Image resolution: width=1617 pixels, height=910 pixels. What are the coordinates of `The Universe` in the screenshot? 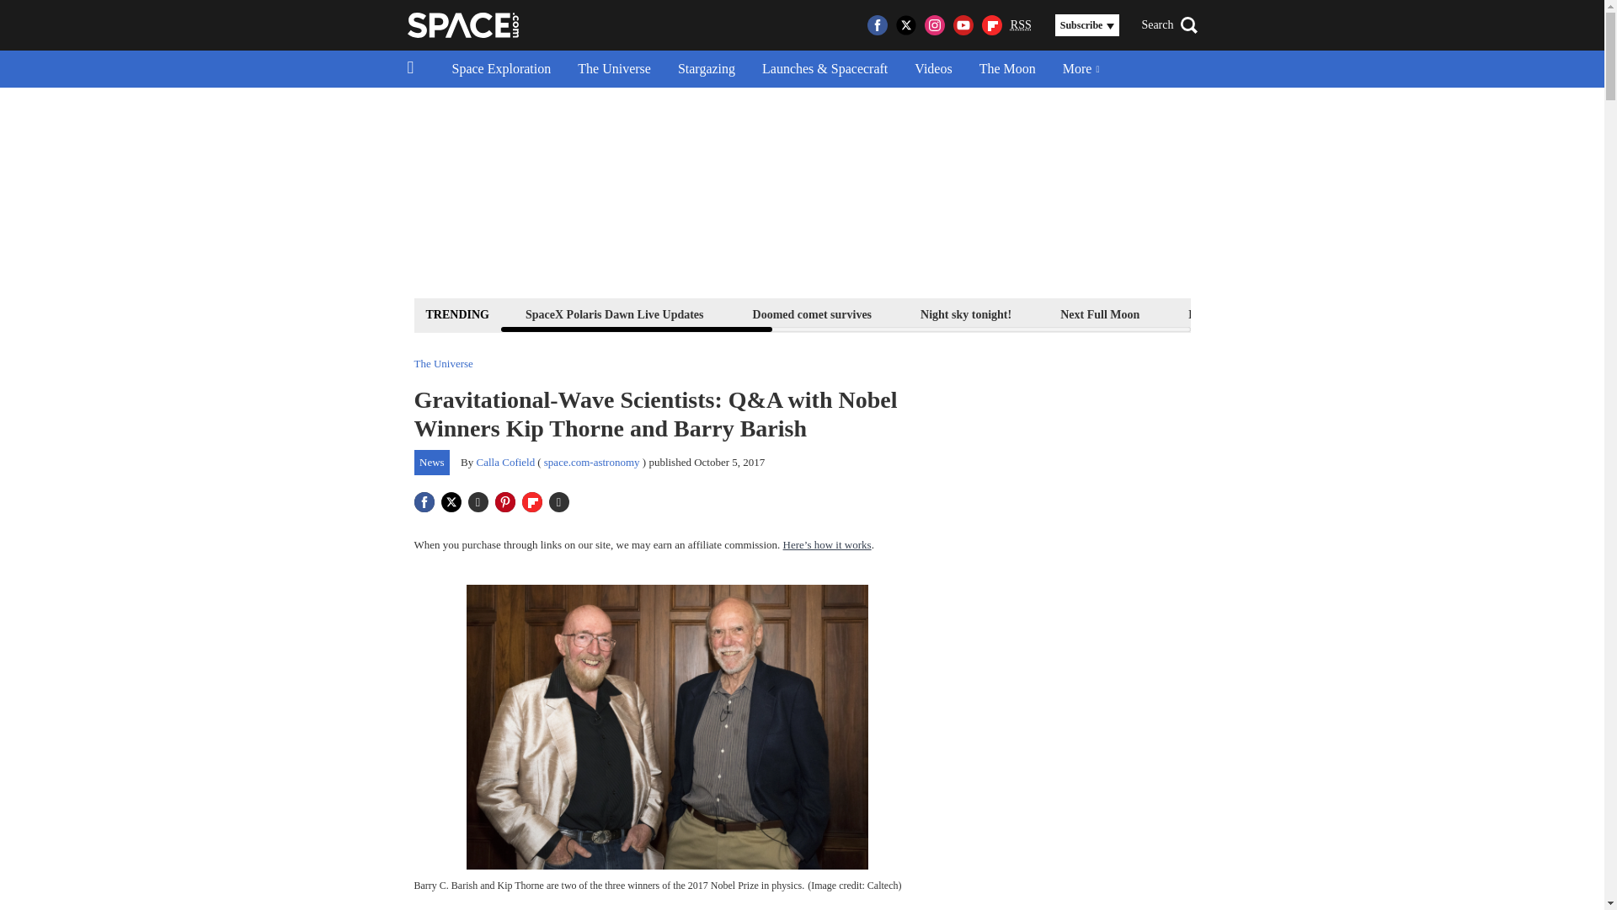 It's located at (615, 69).